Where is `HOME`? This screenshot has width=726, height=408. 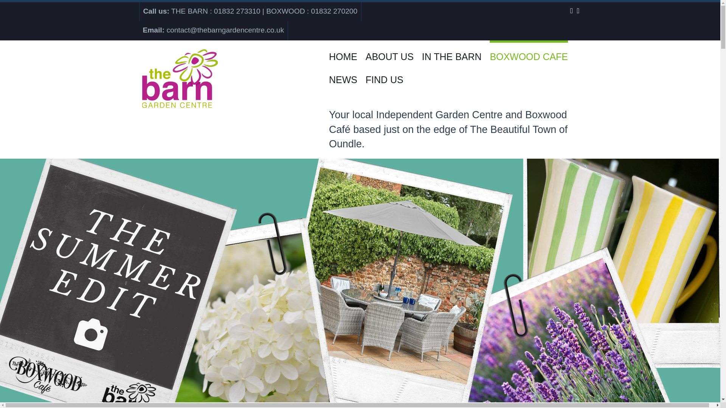
HOME is located at coordinates (343, 52).